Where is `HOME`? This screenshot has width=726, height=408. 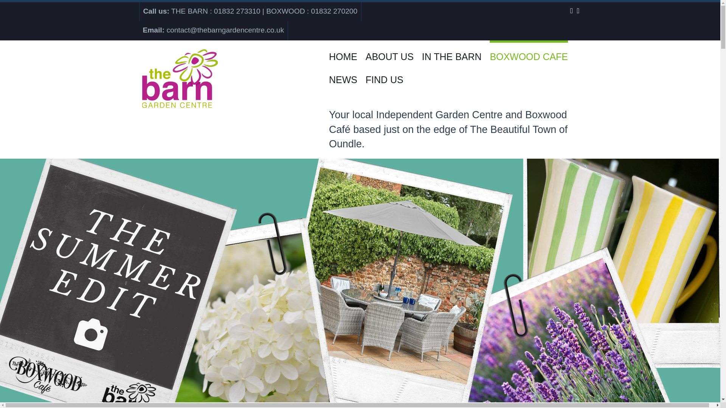
HOME is located at coordinates (343, 52).